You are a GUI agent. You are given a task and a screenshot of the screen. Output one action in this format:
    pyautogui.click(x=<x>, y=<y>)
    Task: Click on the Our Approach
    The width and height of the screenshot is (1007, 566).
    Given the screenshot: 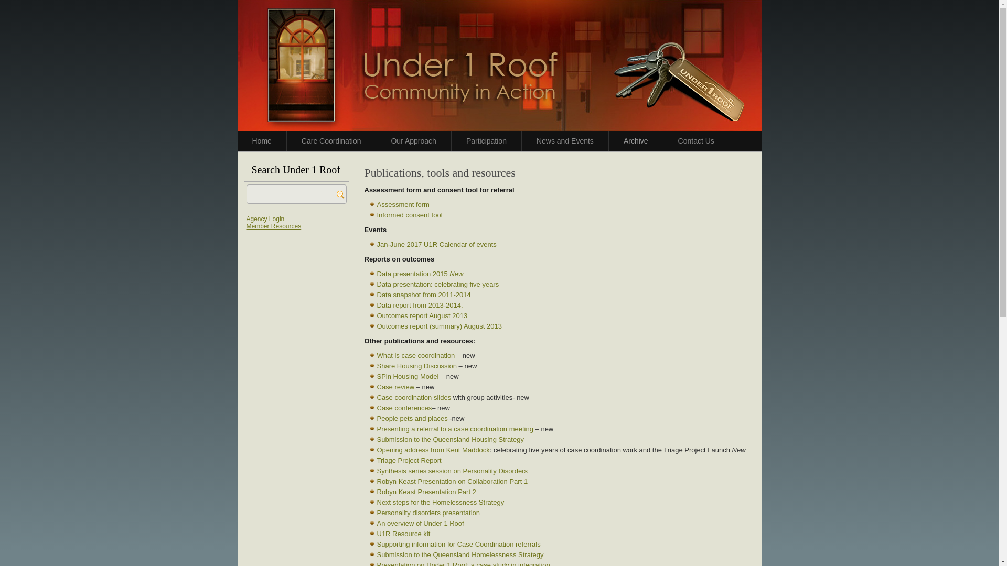 What is the action you would take?
    pyautogui.click(x=413, y=141)
    